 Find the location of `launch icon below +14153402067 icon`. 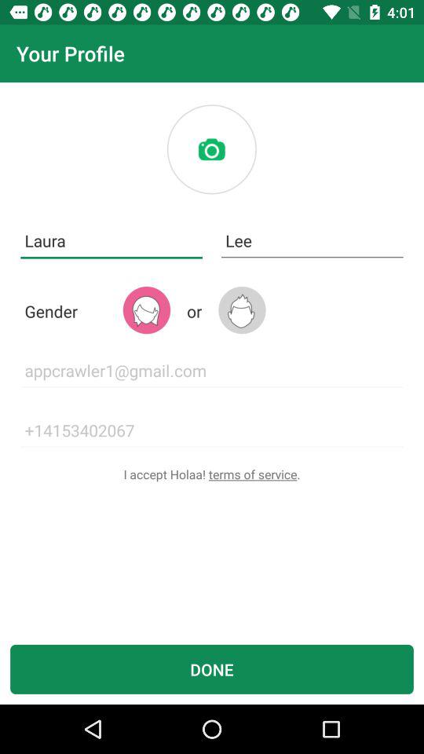

launch icon below +14153402067 icon is located at coordinates (212, 474).